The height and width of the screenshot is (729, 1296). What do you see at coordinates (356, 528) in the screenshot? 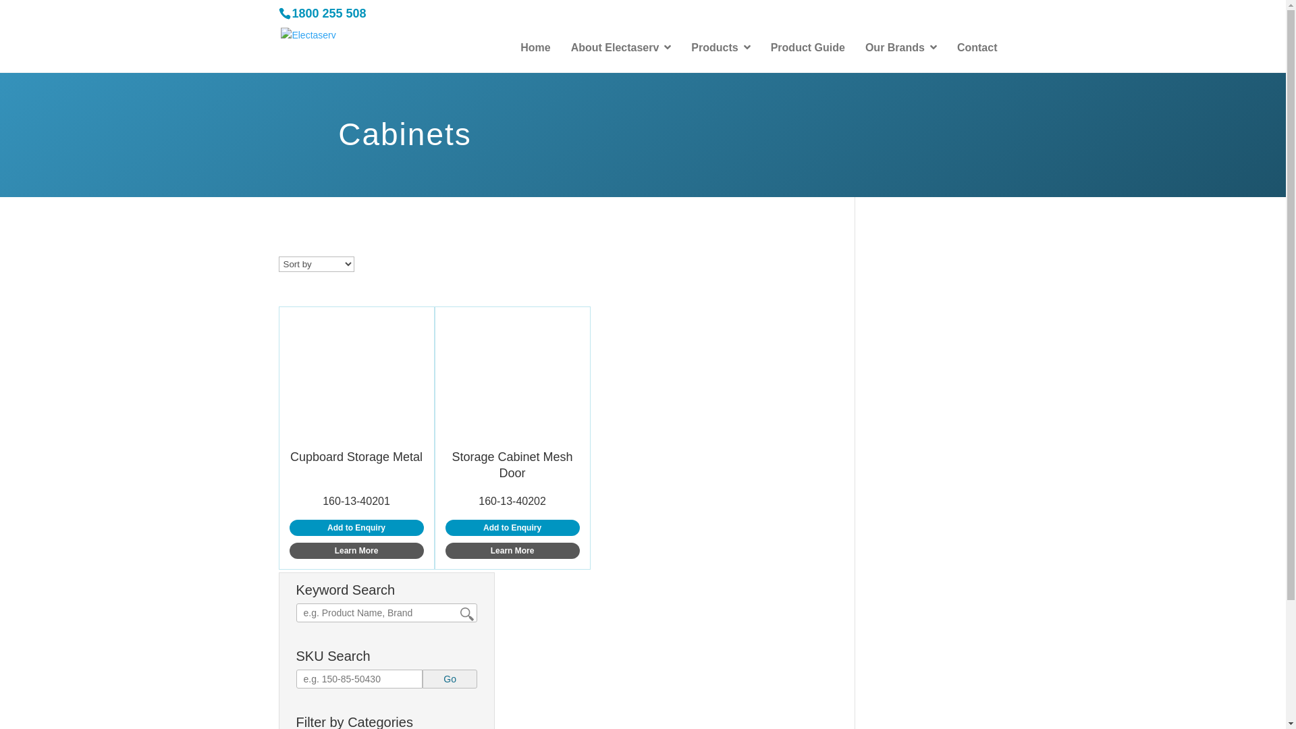
I see `Add to Enquiry` at bounding box center [356, 528].